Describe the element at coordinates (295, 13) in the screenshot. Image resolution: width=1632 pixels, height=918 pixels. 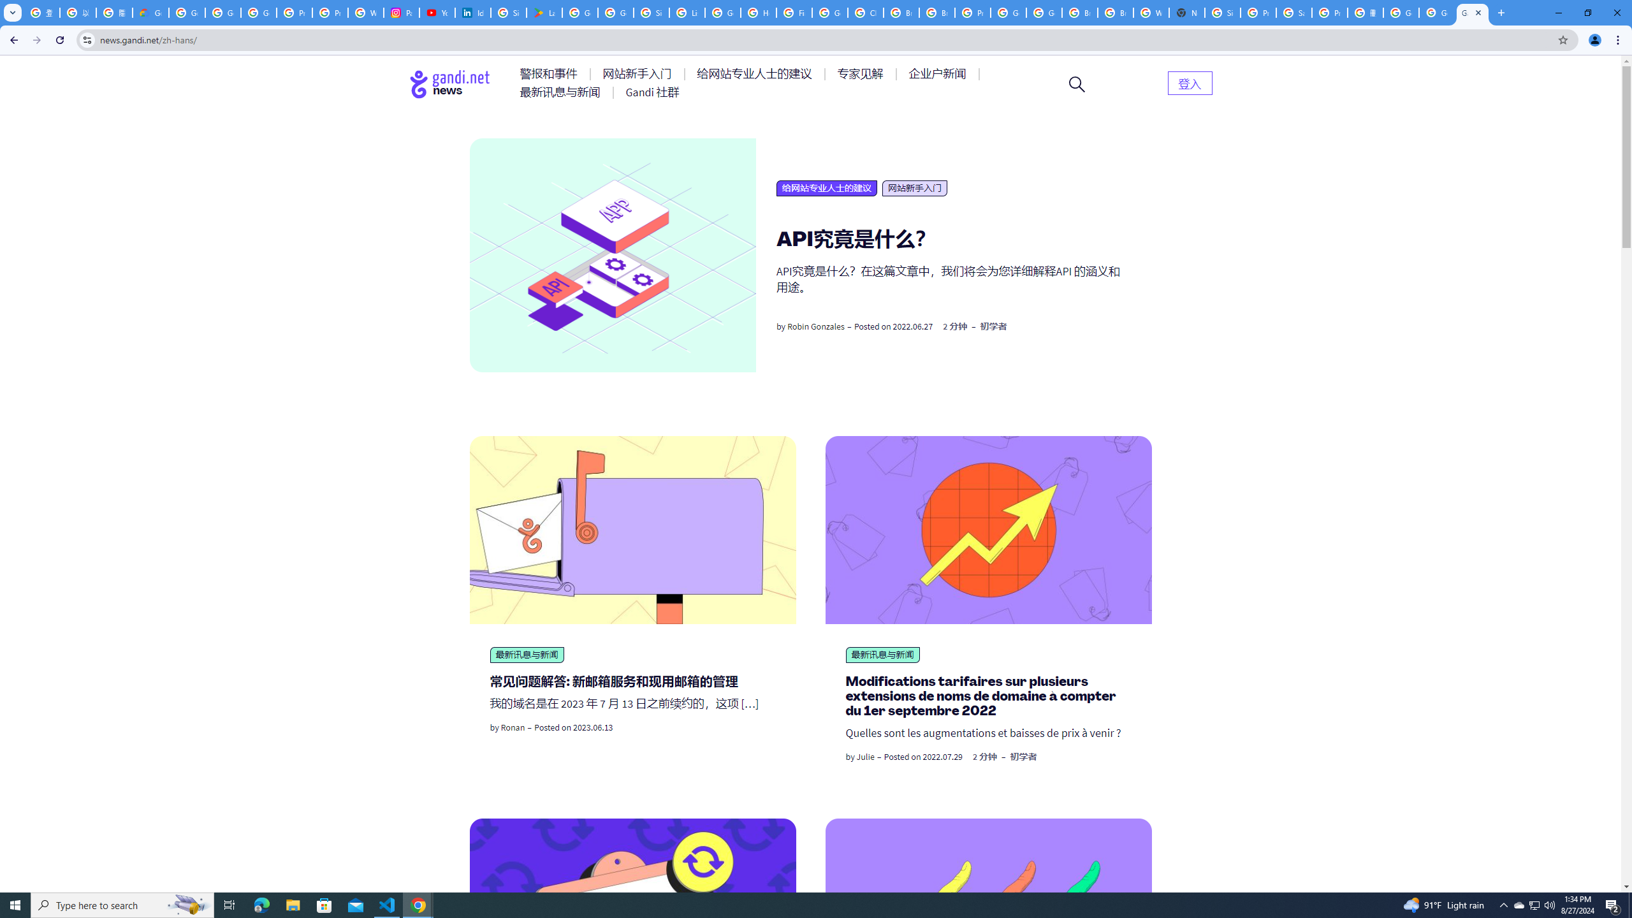
I see `Privacy Help Center - Policies Help` at that location.